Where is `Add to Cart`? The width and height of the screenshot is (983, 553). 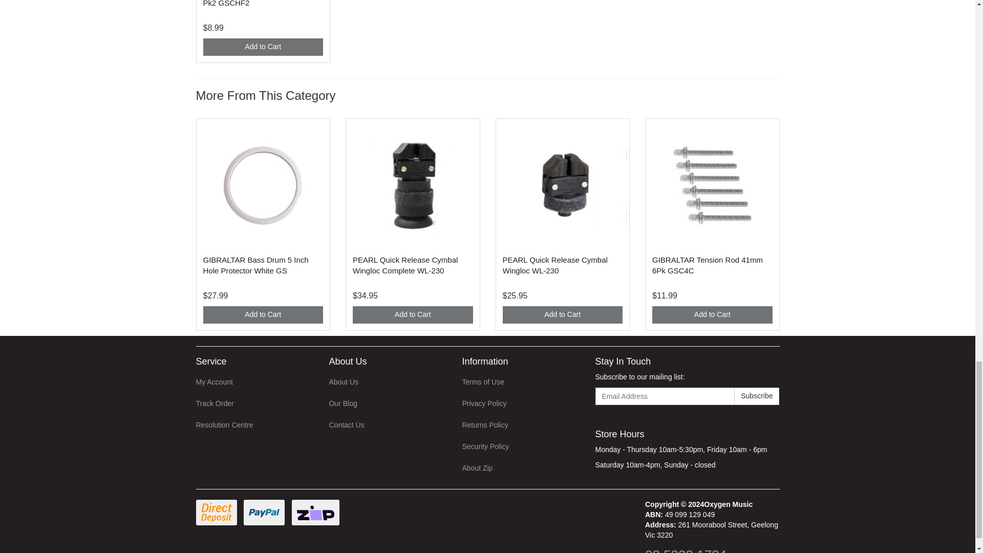 Add to Cart is located at coordinates (713, 314).